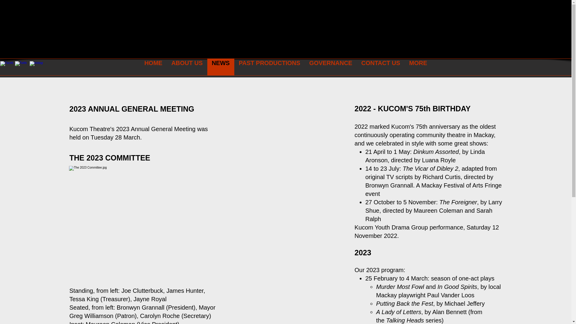  Describe the element at coordinates (221, 67) in the screenshot. I see `NEWS` at that location.